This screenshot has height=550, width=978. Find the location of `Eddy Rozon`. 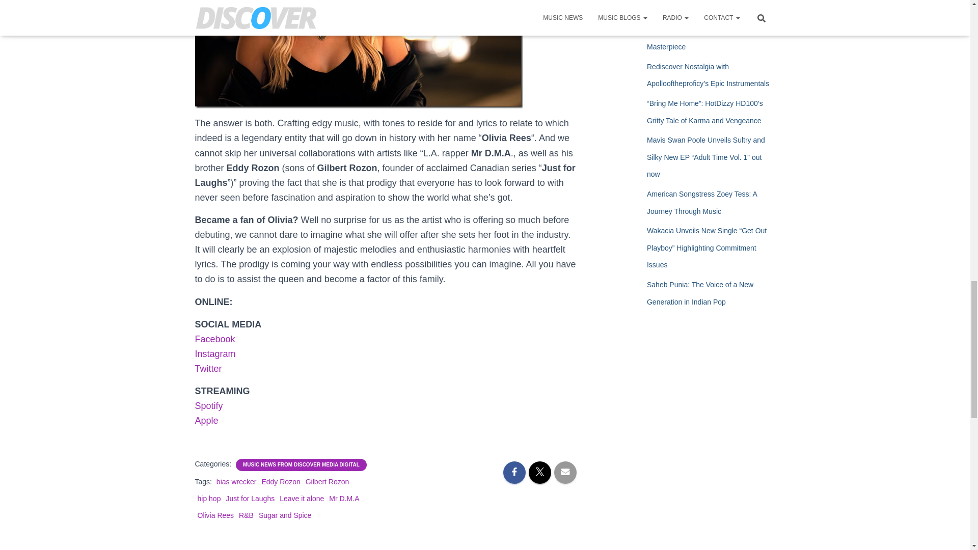

Eddy Rozon is located at coordinates (280, 482).